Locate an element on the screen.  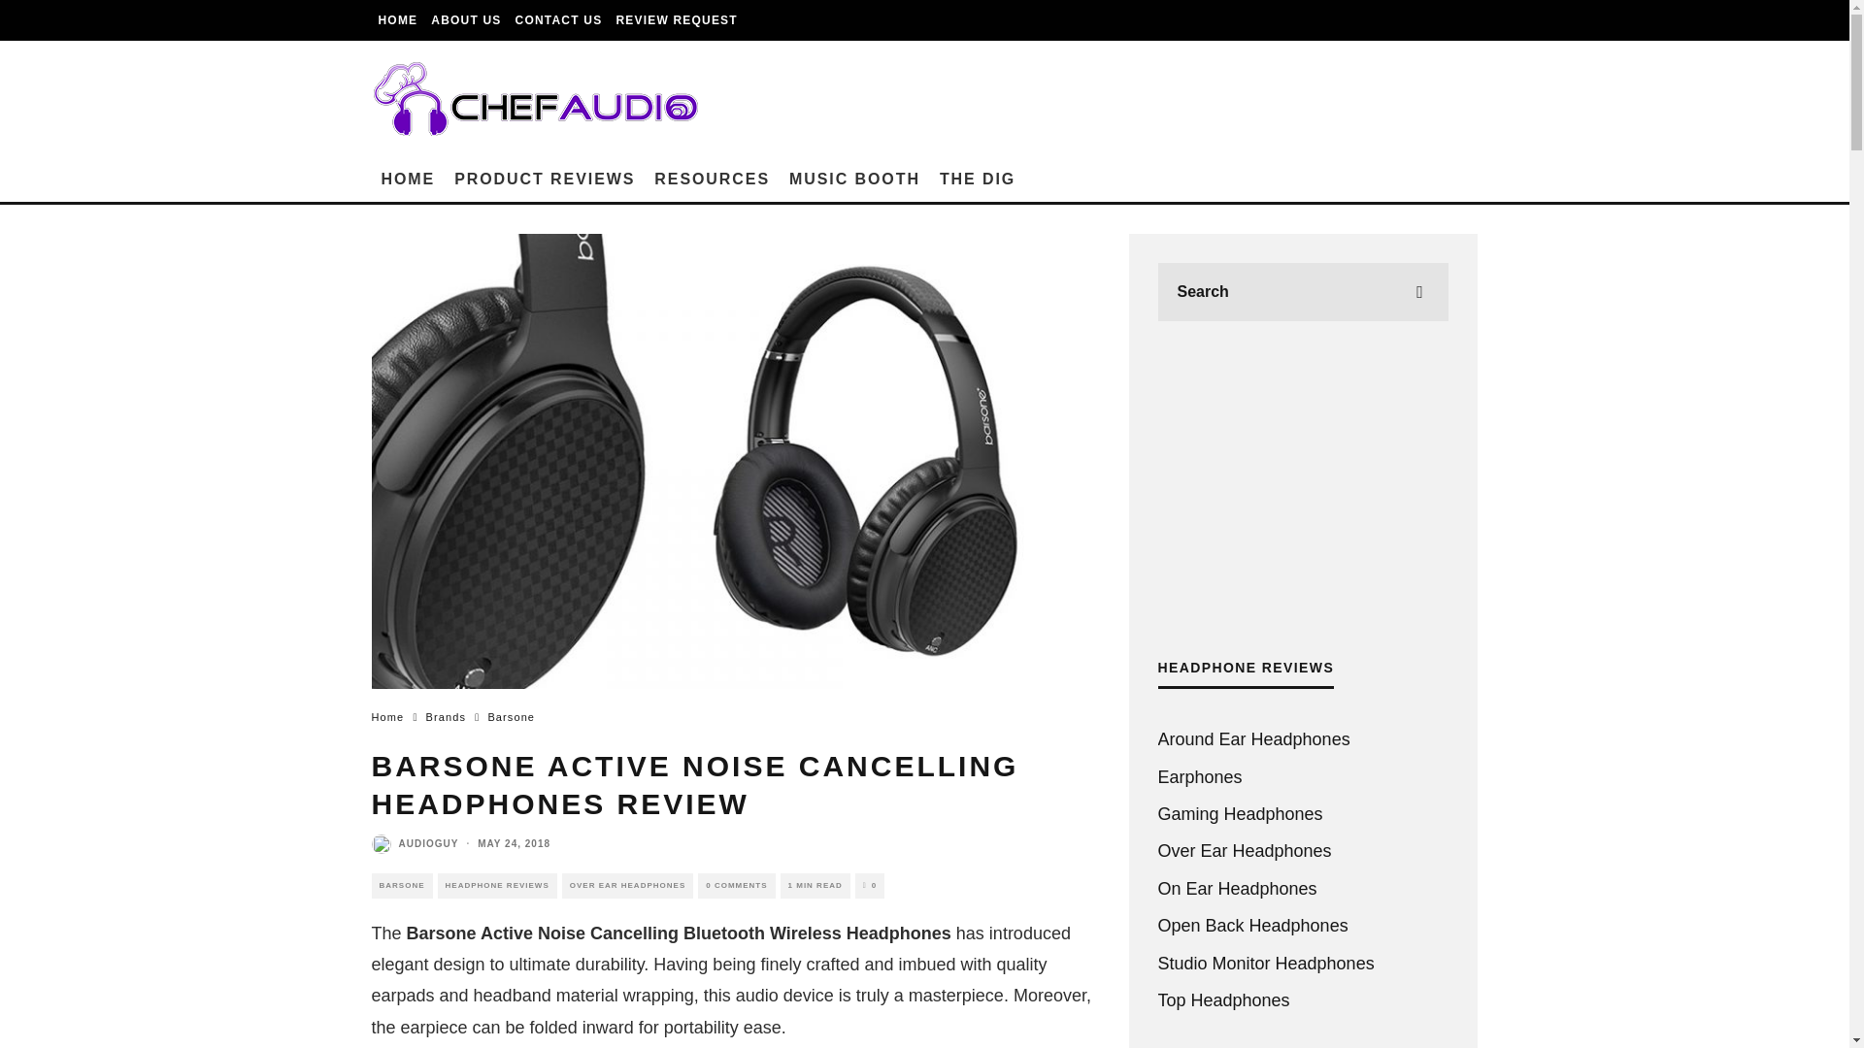
CONTACT US is located at coordinates (559, 20).